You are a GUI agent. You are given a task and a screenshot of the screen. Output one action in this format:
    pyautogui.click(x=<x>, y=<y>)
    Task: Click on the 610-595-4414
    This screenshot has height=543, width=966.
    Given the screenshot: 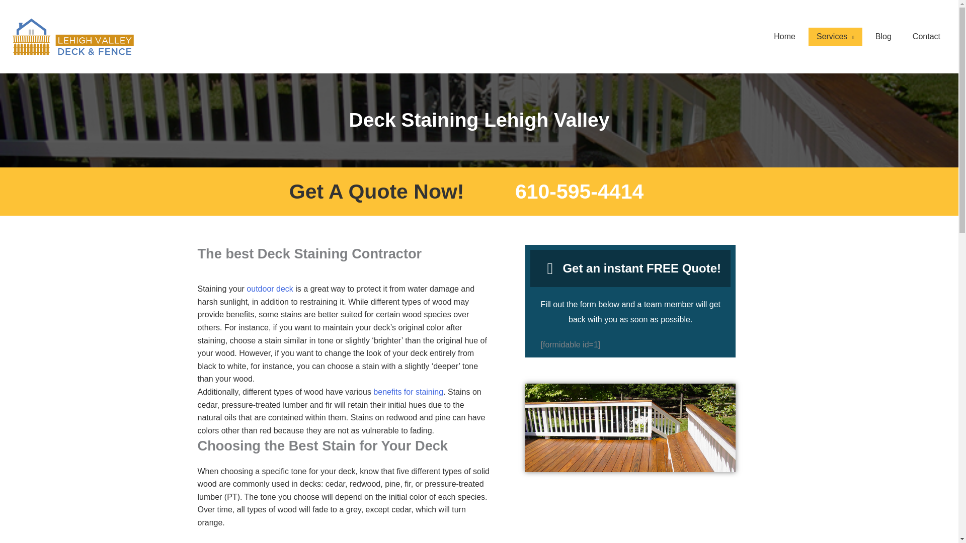 What is the action you would take?
    pyautogui.click(x=579, y=191)
    